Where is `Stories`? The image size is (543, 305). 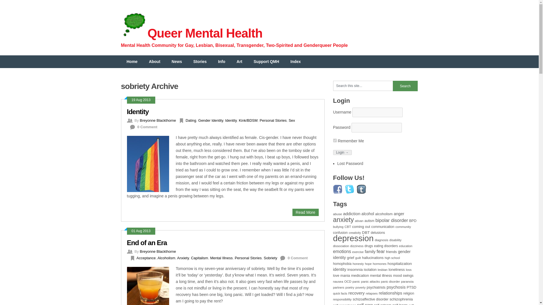
Stories is located at coordinates (200, 62).